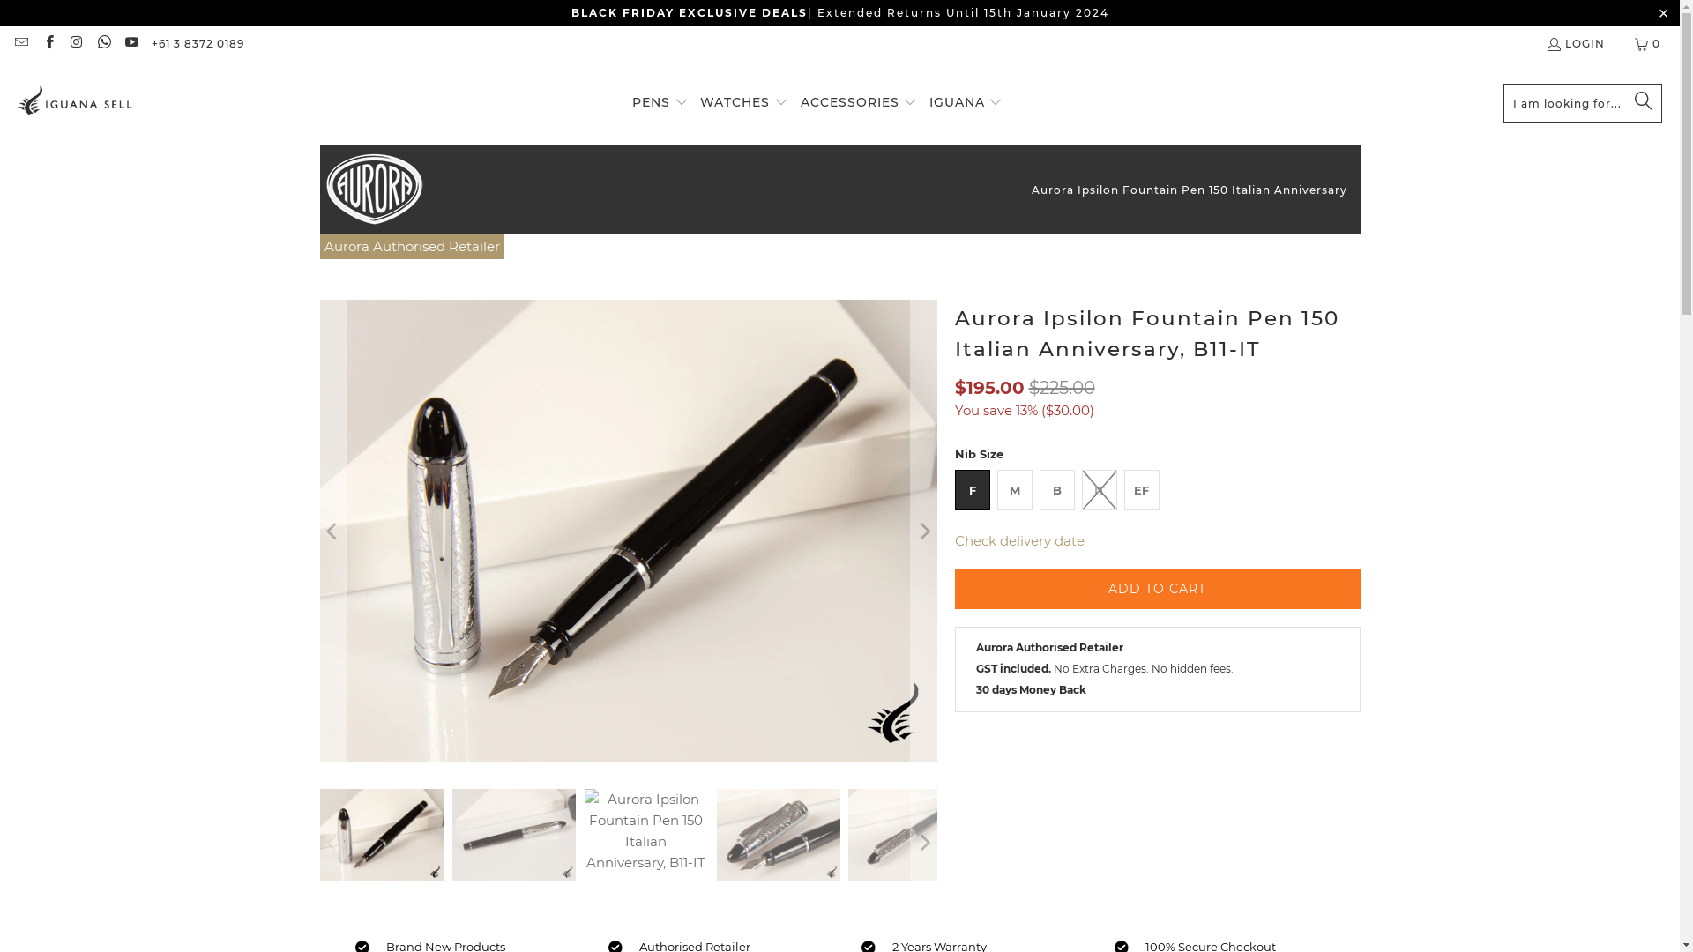 This screenshot has height=952, width=1693. What do you see at coordinates (75, 103) in the screenshot?
I see `Iguana Sell AU` at bounding box center [75, 103].